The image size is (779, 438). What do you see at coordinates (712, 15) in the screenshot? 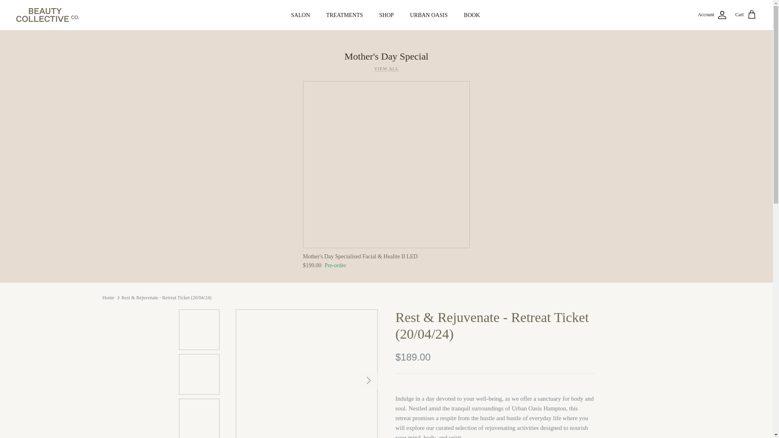
I see `Account` at bounding box center [712, 15].